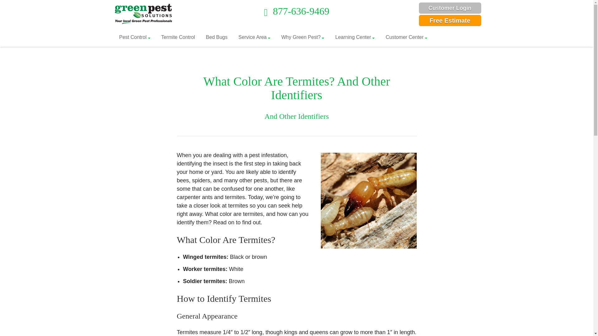 This screenshot has height=336, width=598. What do you see at coordinates (178, 37) in the screenshot?
I see `Termite Control` at bounding box center [178, 37].